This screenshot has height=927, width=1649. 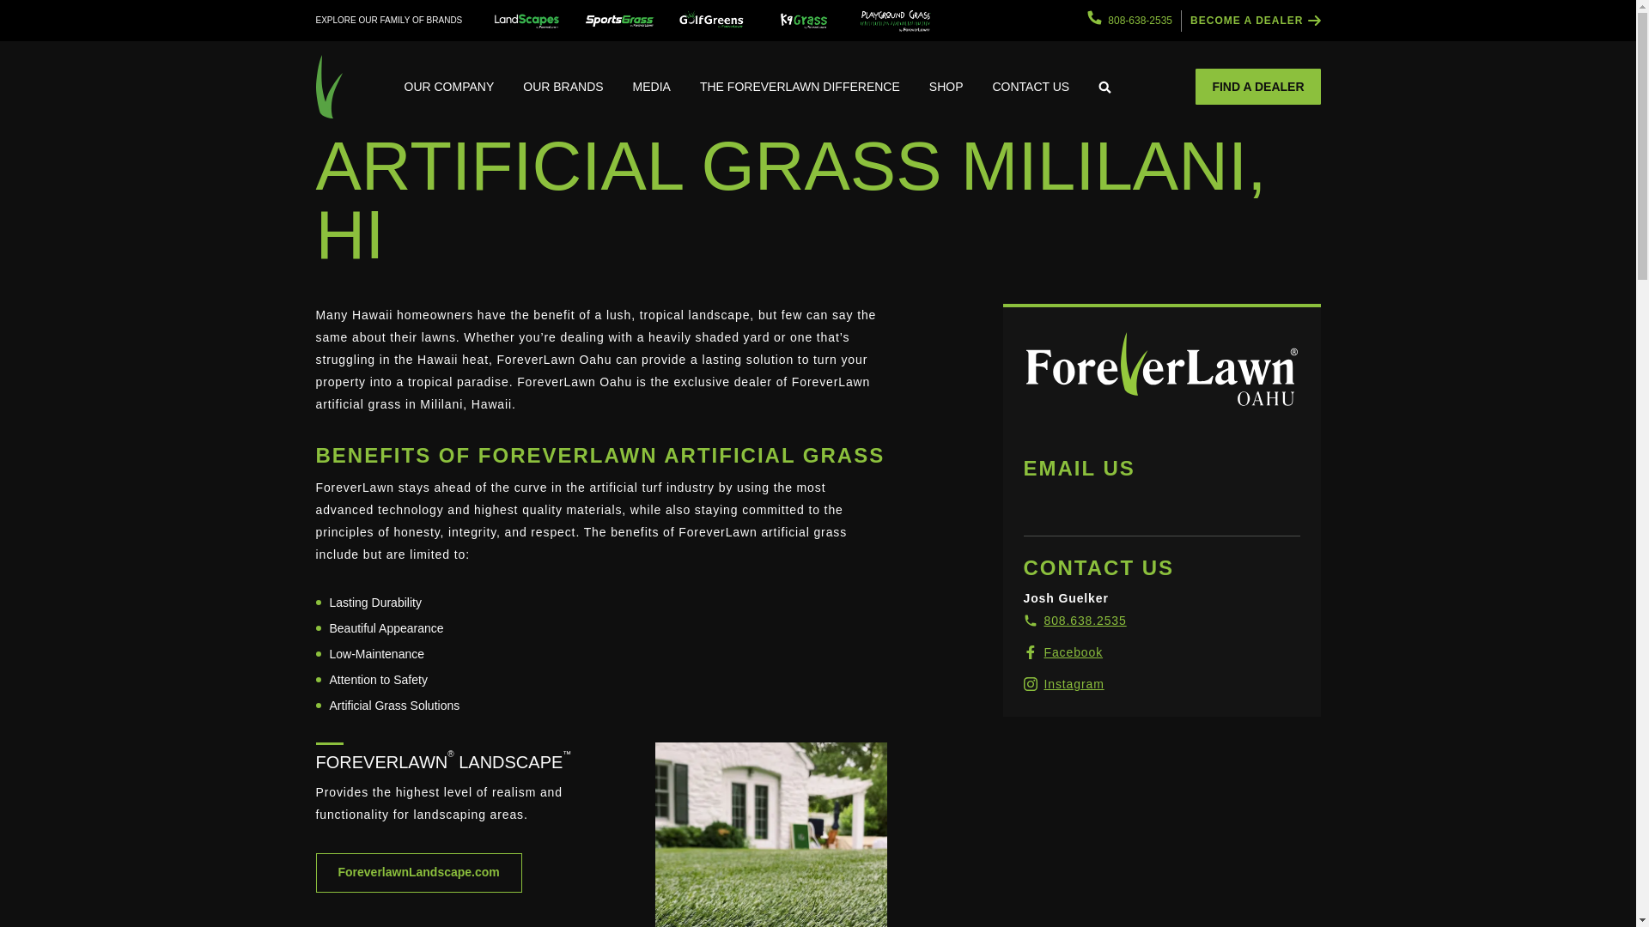 I want to click on 808-638-2535, so click(x=1129, y=21).